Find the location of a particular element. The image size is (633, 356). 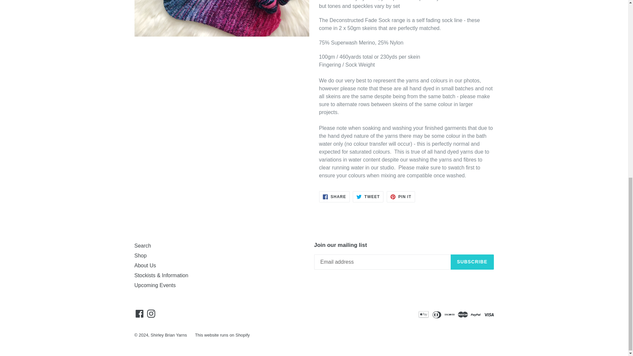

Search is located at coordinates (155, 285).